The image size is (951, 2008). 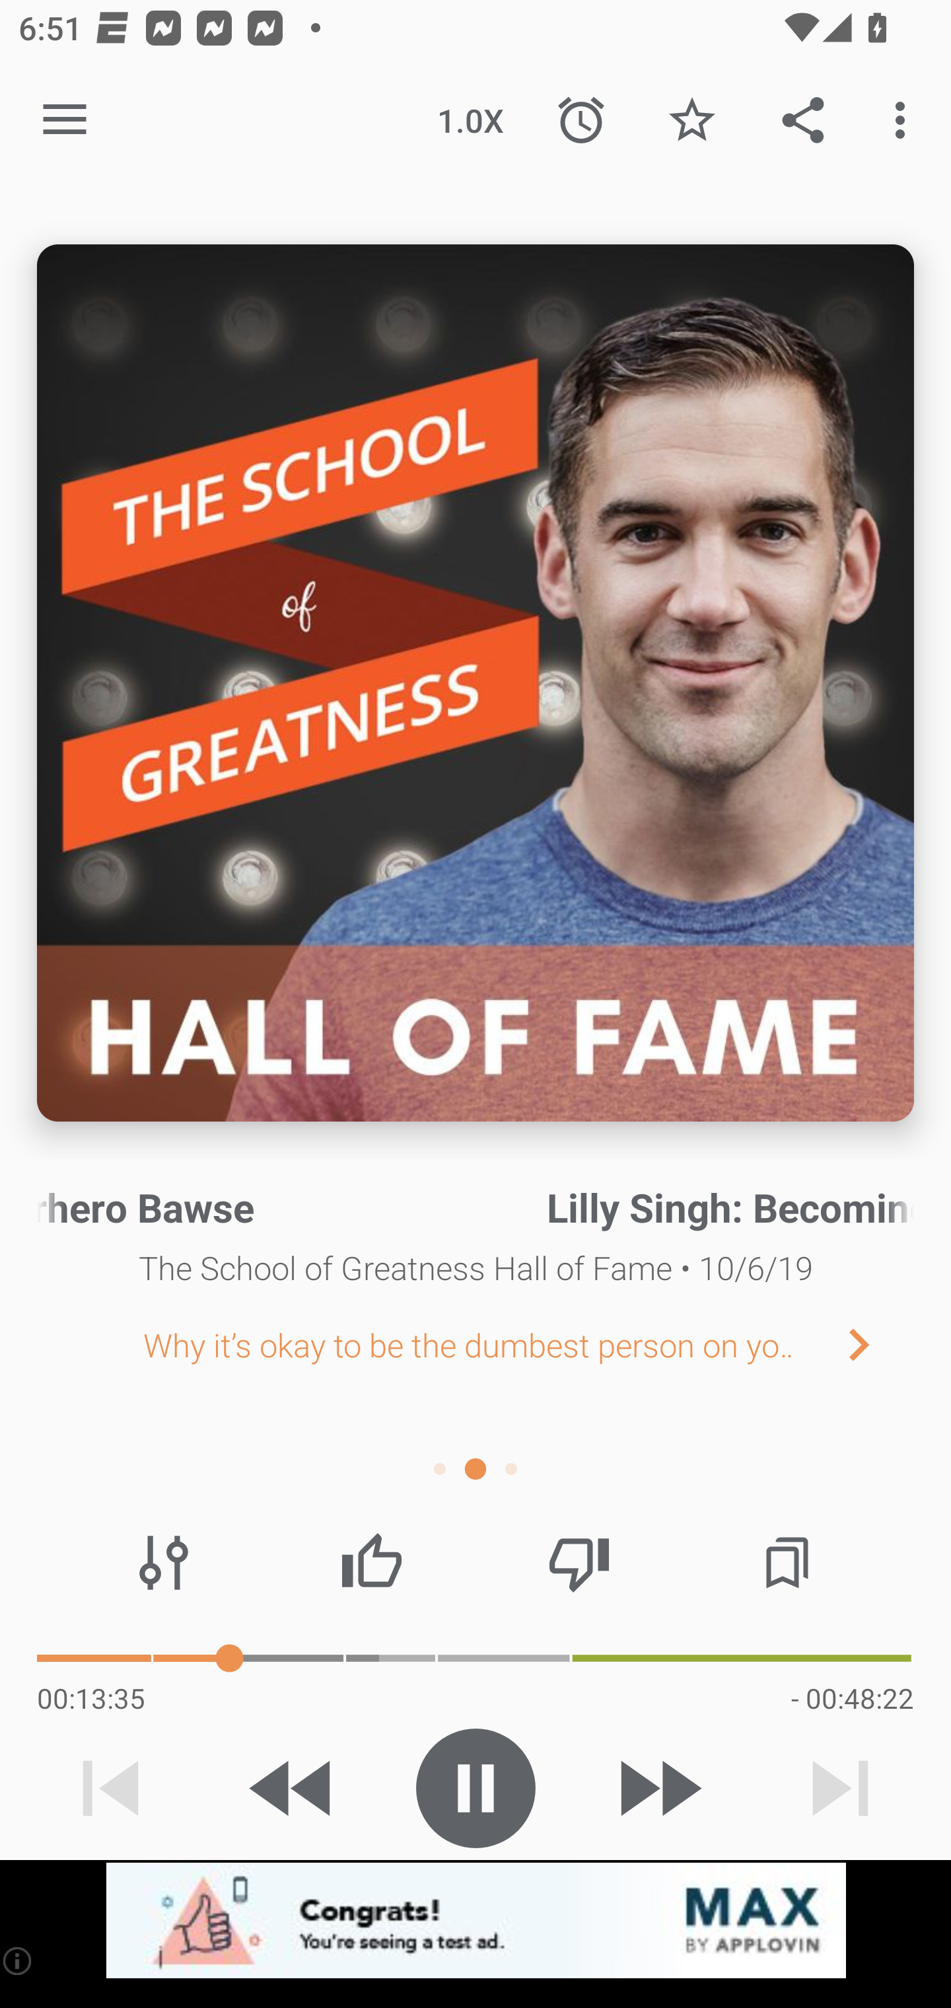 What do you see at coordinates (111, 1788) in the screenshot?
I see `Previous track` at bounding box center [111, 1788].